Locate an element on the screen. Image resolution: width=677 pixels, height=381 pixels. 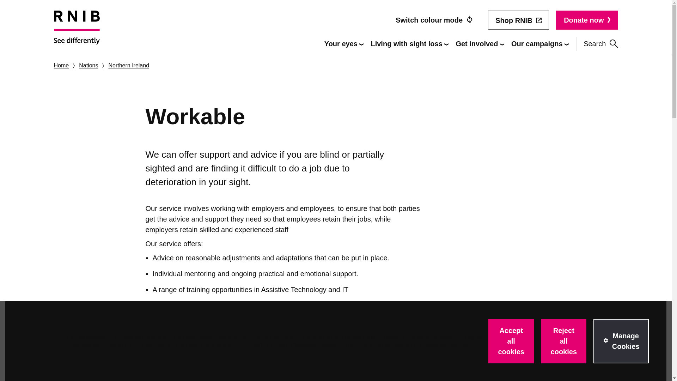
Switch colour mode is located at coordinates (434, 20).